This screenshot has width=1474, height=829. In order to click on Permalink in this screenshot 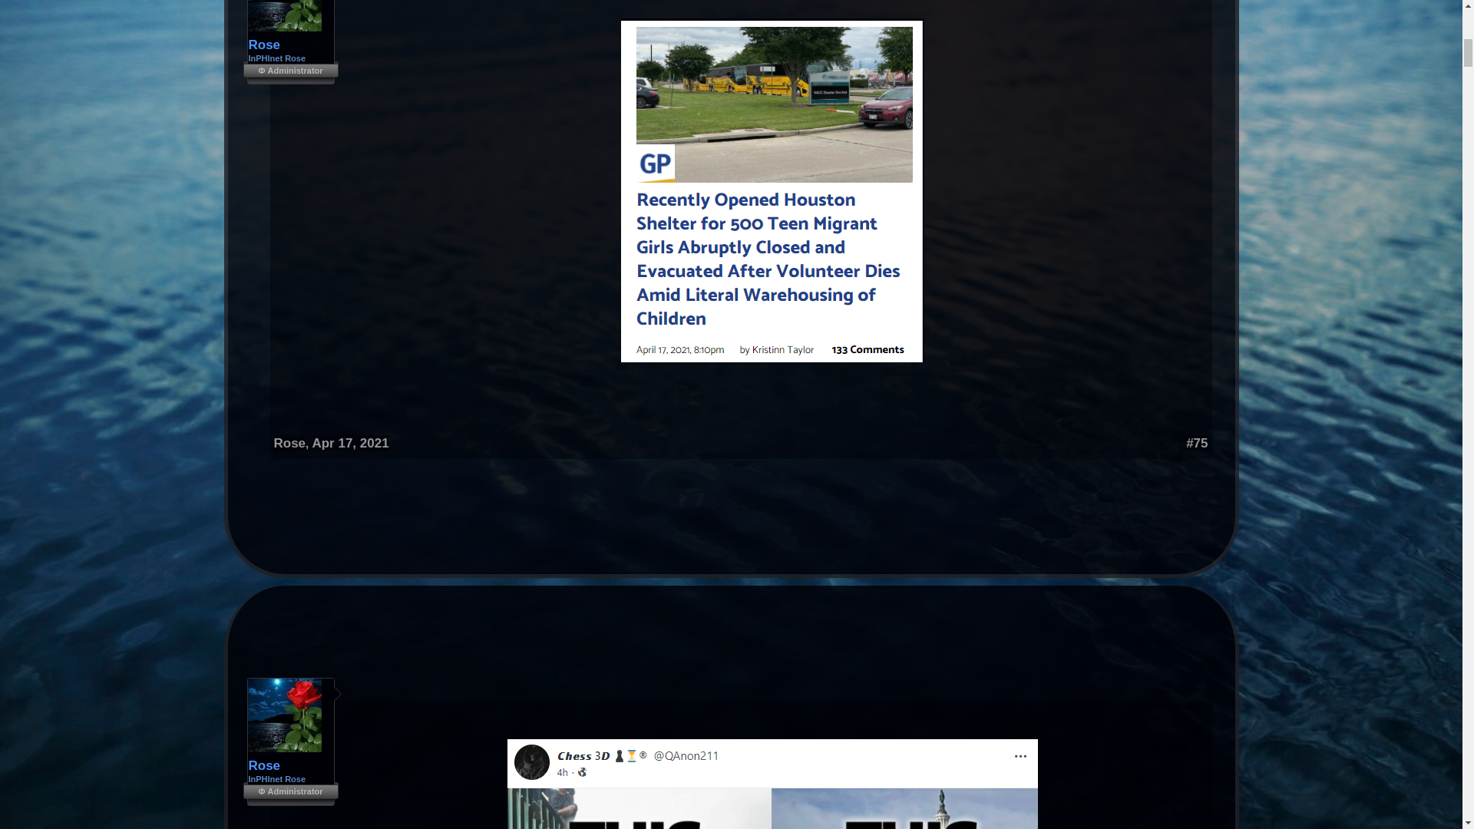, I will do `click(350, 444)`.